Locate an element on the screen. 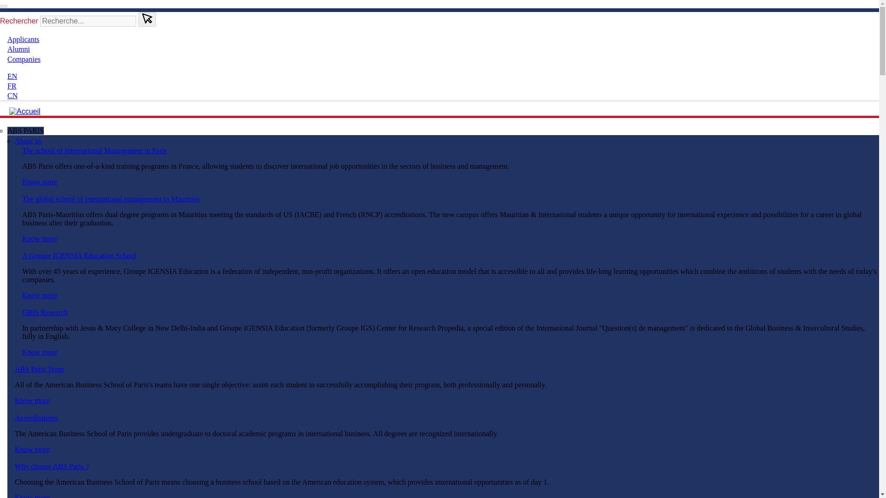 Image resolution: width=886 pixels, height=498 pixels. Alumni is located at coordinates (18, 49).